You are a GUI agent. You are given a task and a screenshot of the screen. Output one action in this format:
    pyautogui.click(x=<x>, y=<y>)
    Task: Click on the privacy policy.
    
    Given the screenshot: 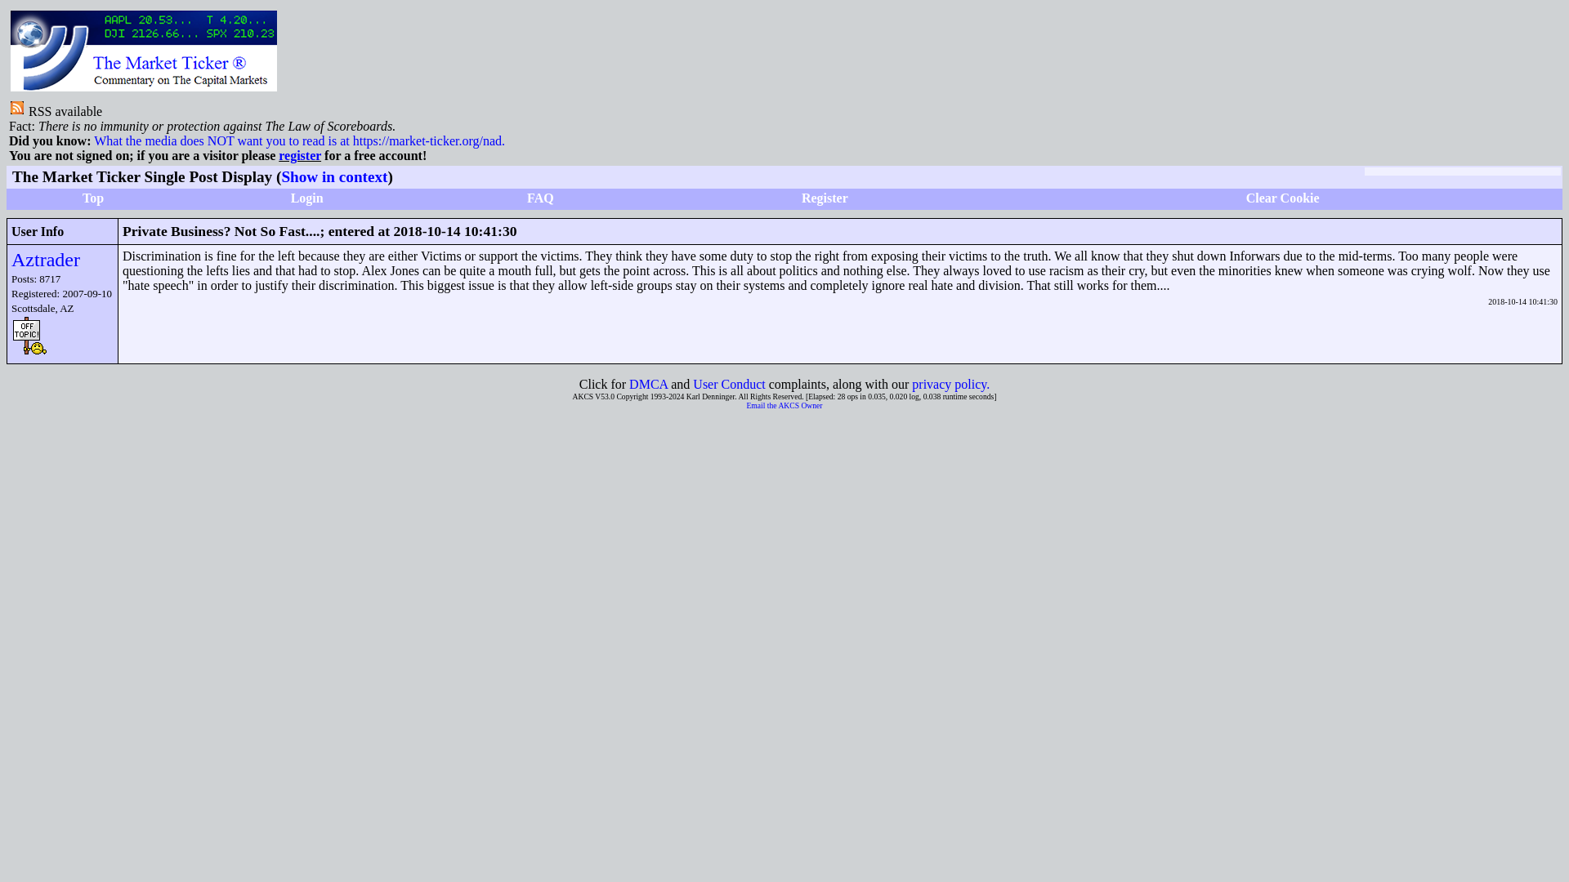 What is the action you would take?
    pyautogui.click(x=950, y=384)
    